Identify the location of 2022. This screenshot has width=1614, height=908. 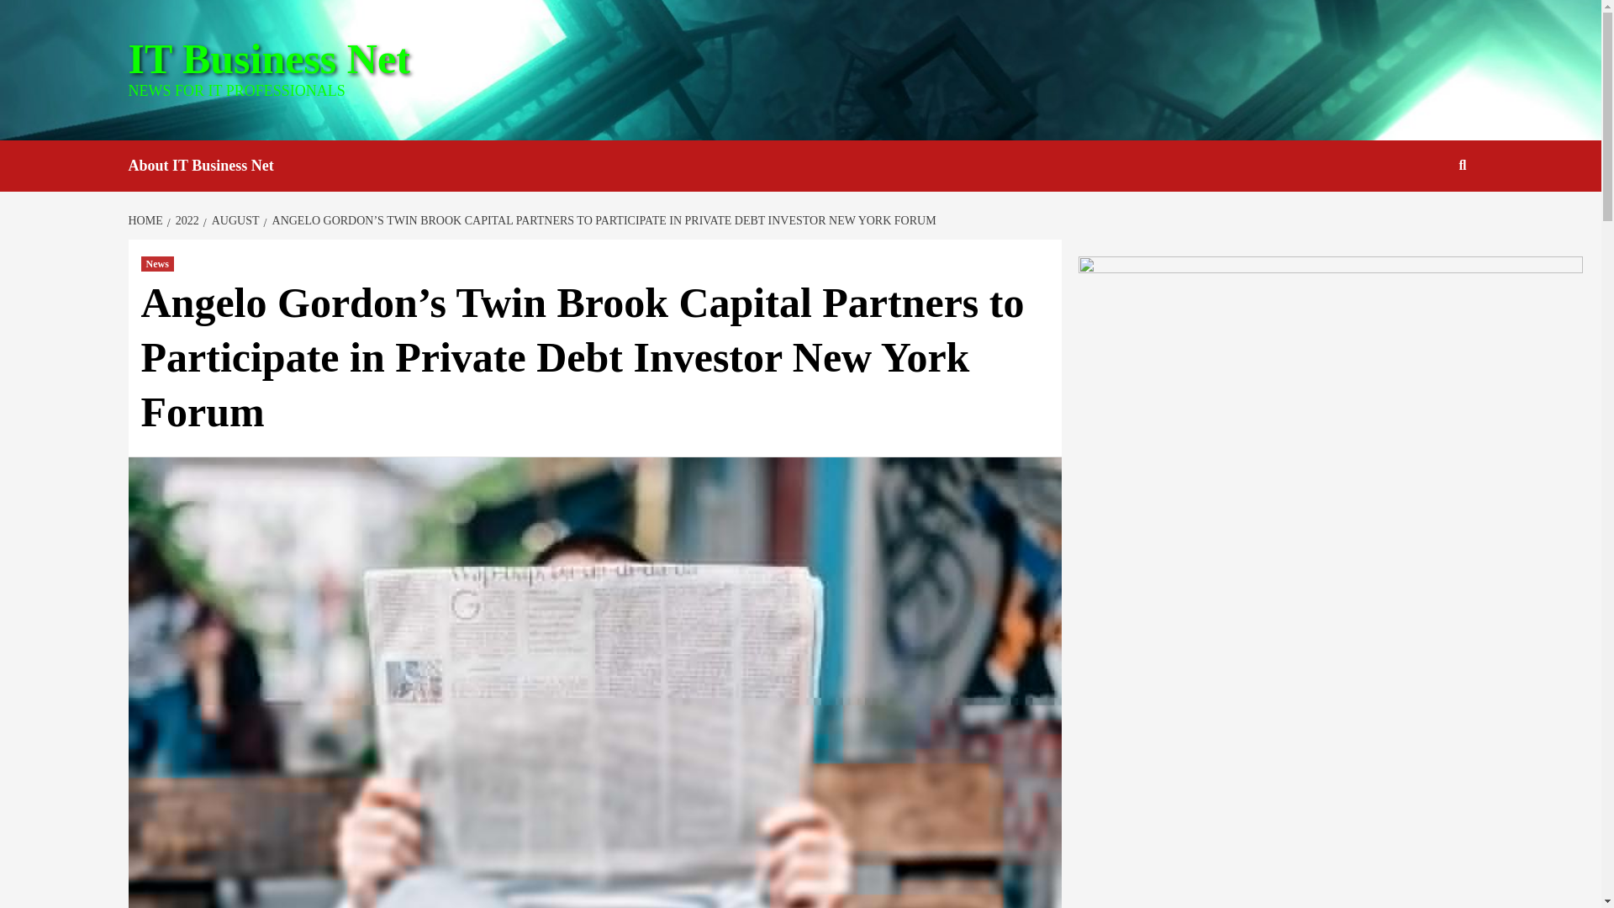
(185, 220).